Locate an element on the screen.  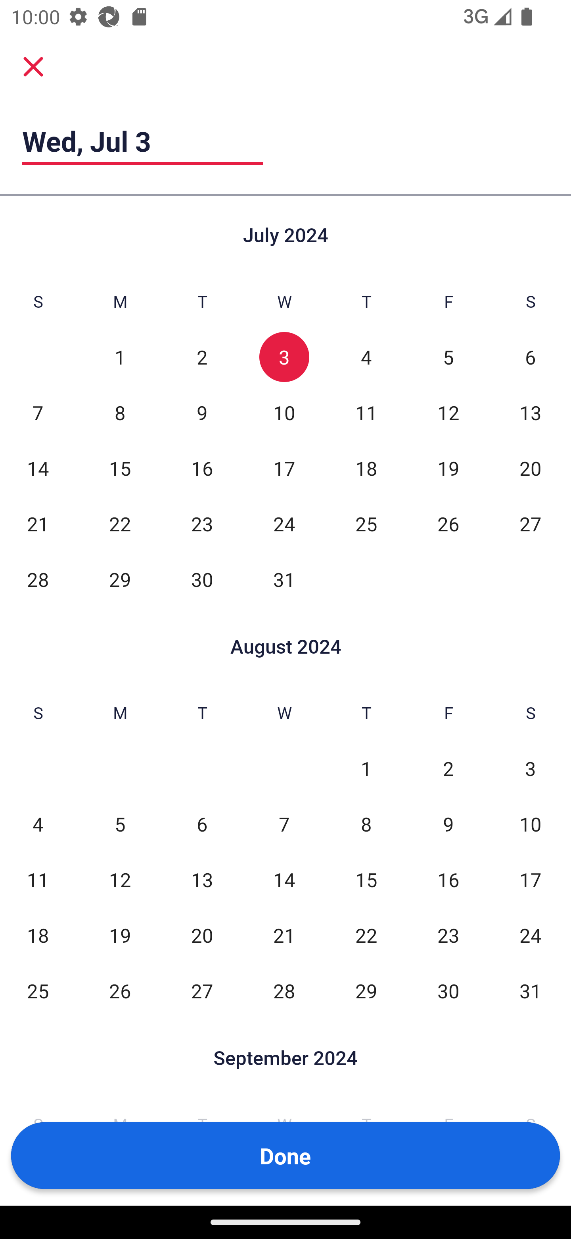
12 Fri, Jul 12, Not Selected is located at coordinates (448, 412).